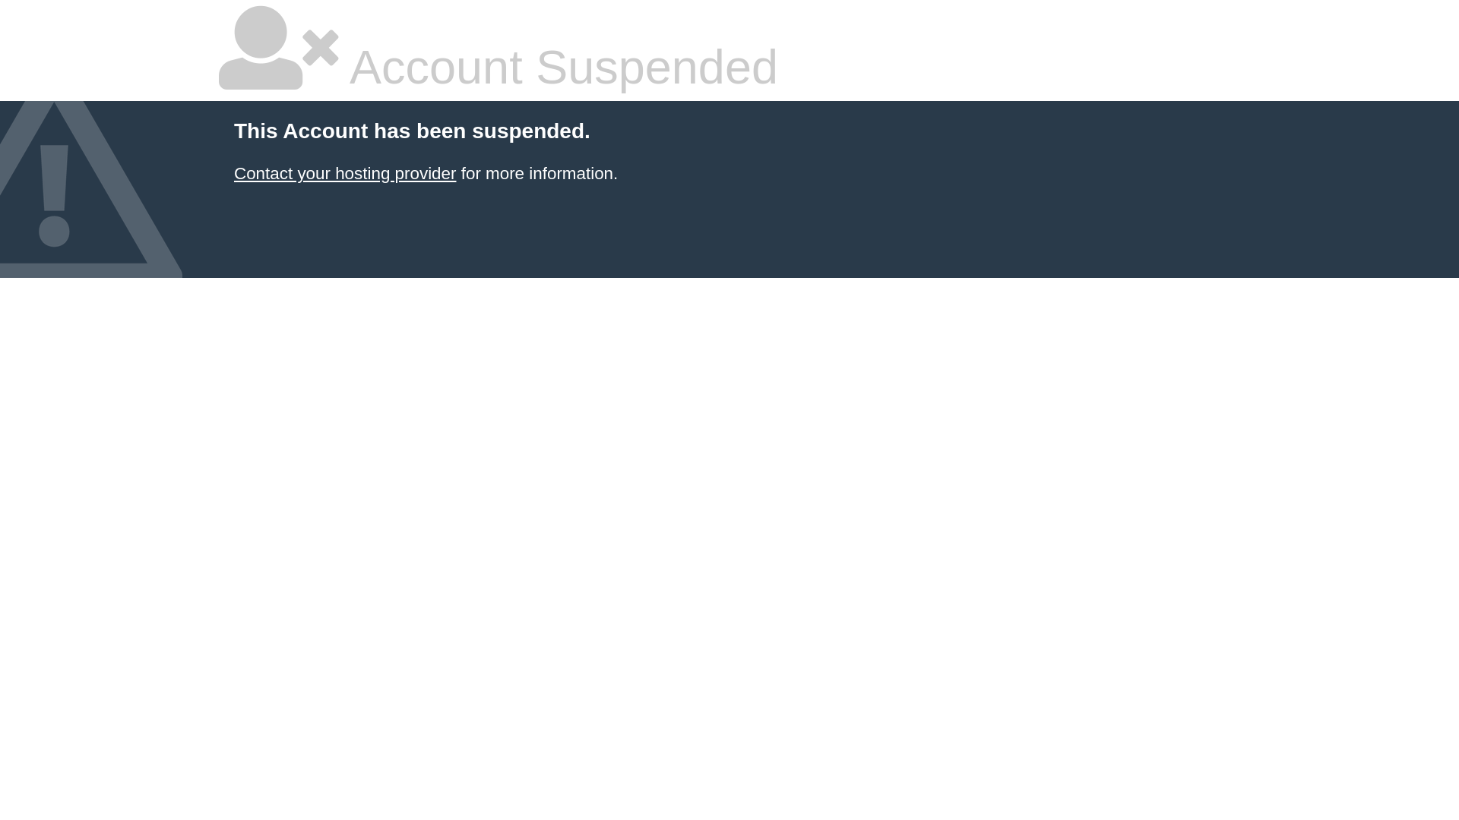  What do you see at coordinates (345, 173) in the screenshot?
I see `Contact your hosting provider` at bounding box center [345, 173].